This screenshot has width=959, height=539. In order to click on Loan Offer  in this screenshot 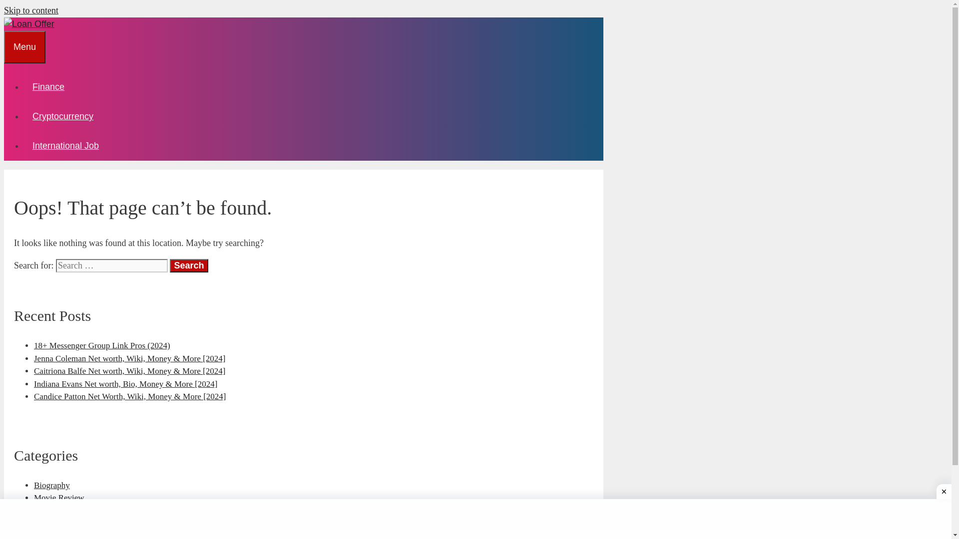, I will do `click(29, 24)`.